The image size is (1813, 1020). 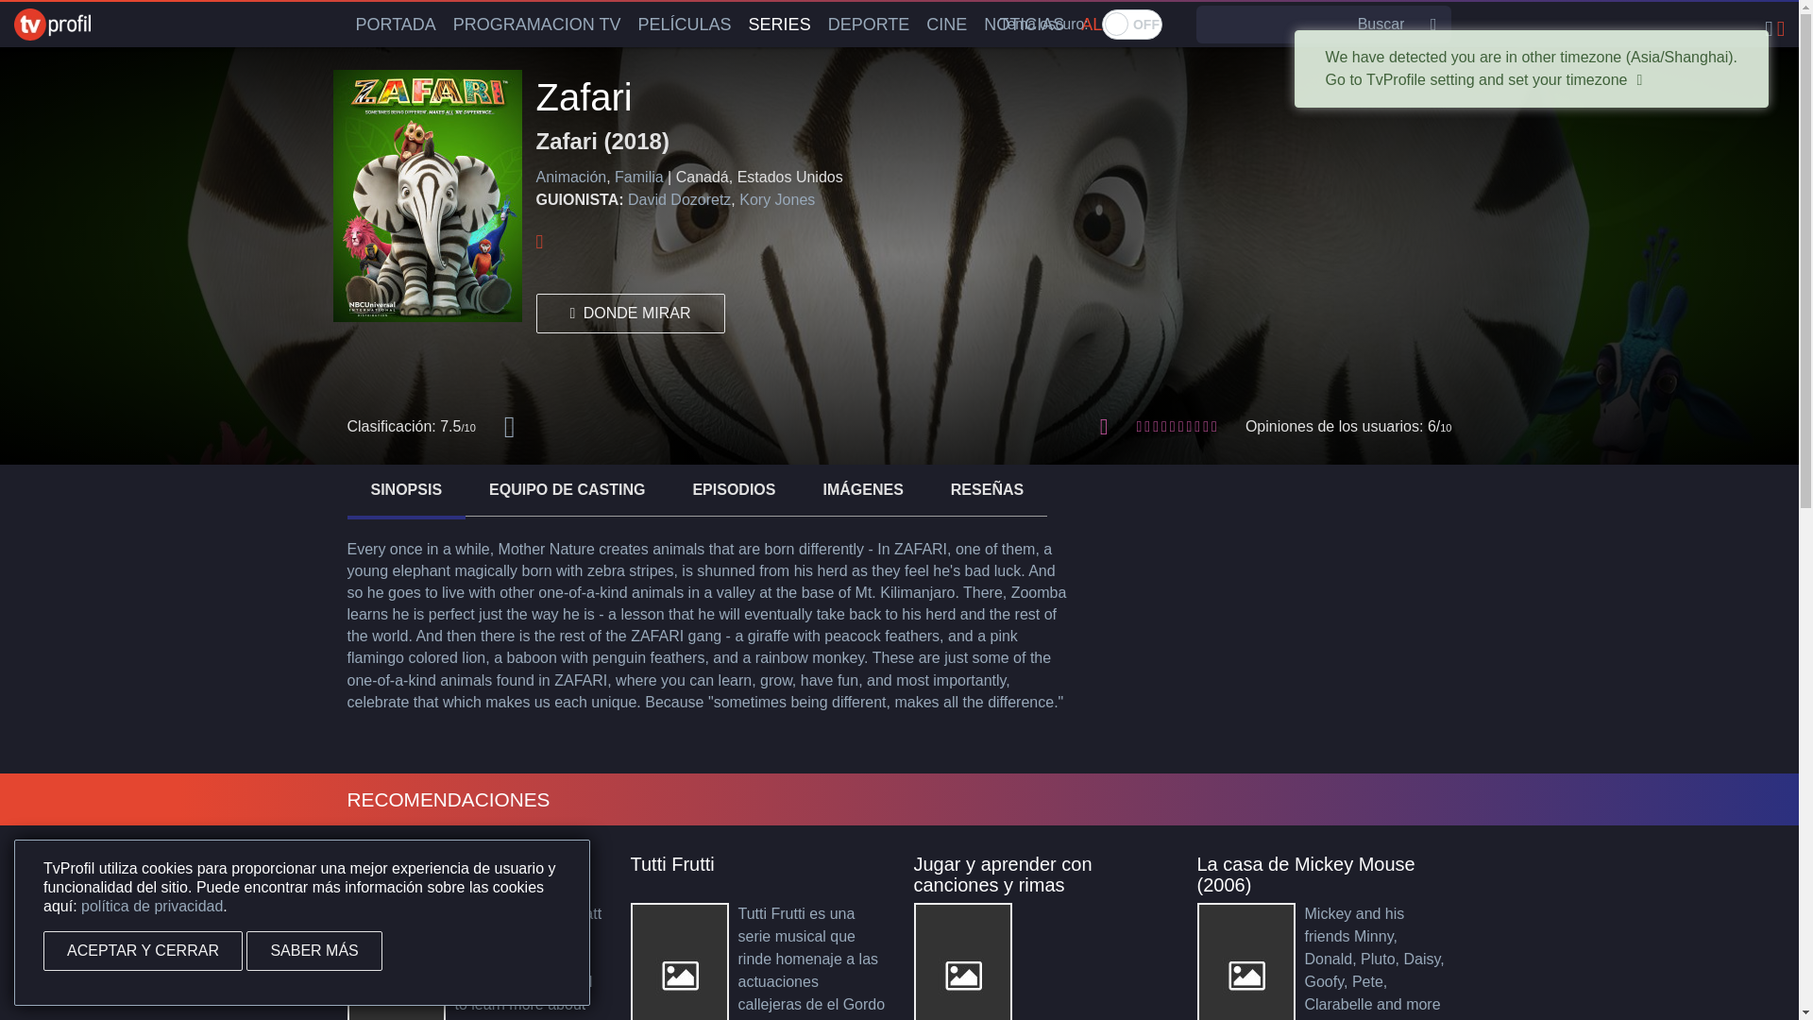 I want to click on DEPORTE, so click(x=869, y=25).